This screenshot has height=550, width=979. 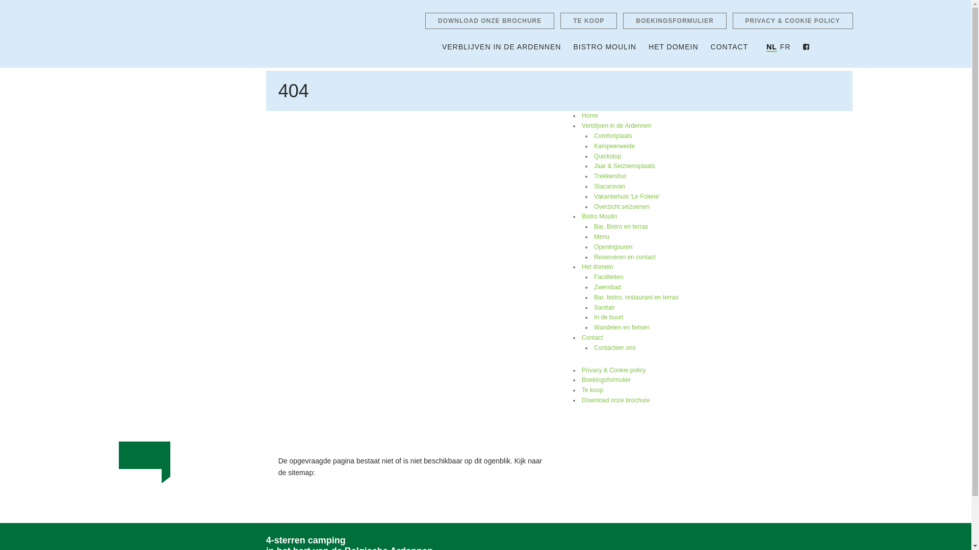 I want to click on Menu, so click(x=602, y=237).